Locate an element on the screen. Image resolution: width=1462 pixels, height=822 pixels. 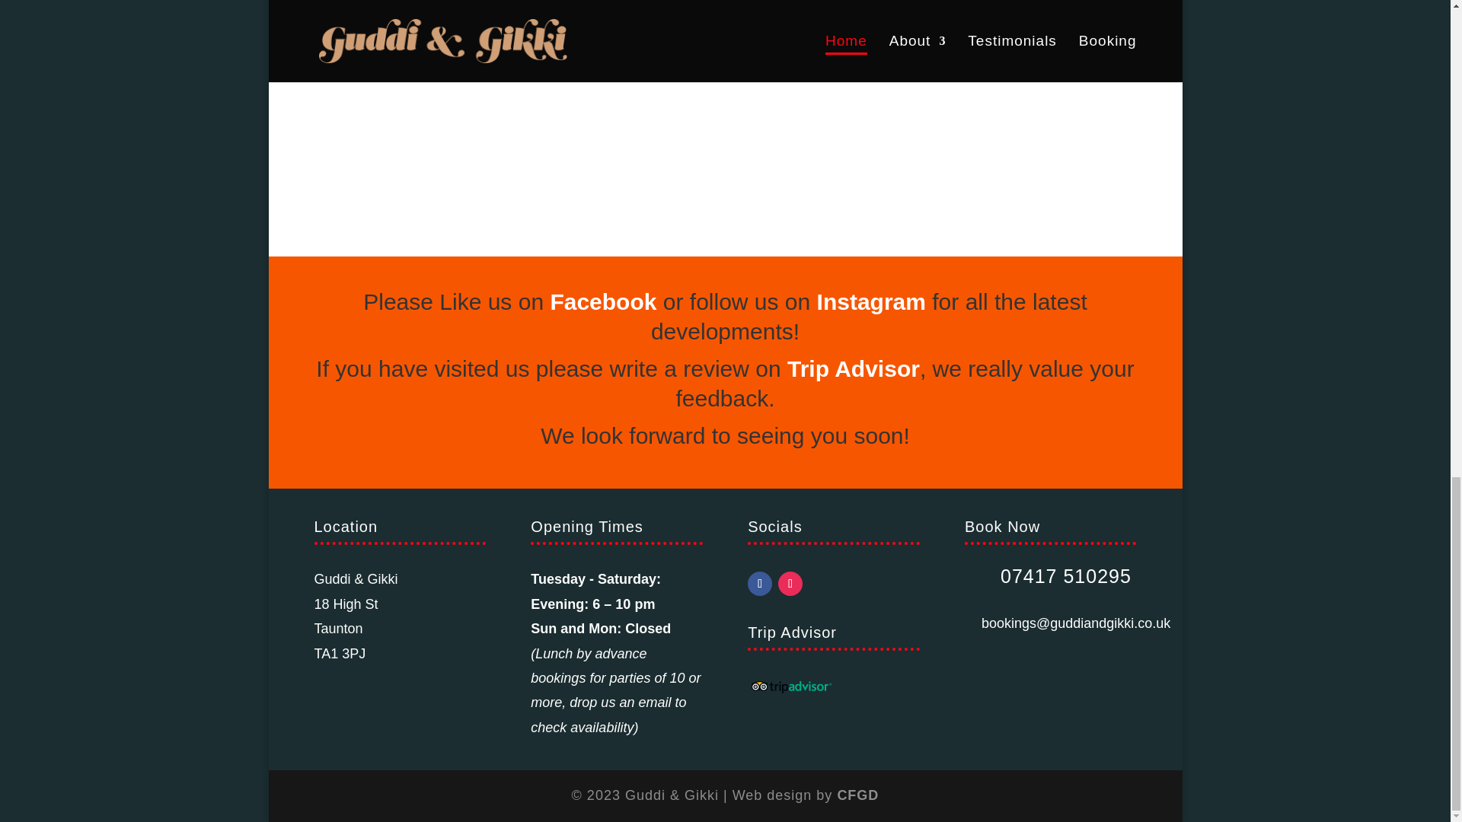
CFGD is located at coordinates (857, 795).